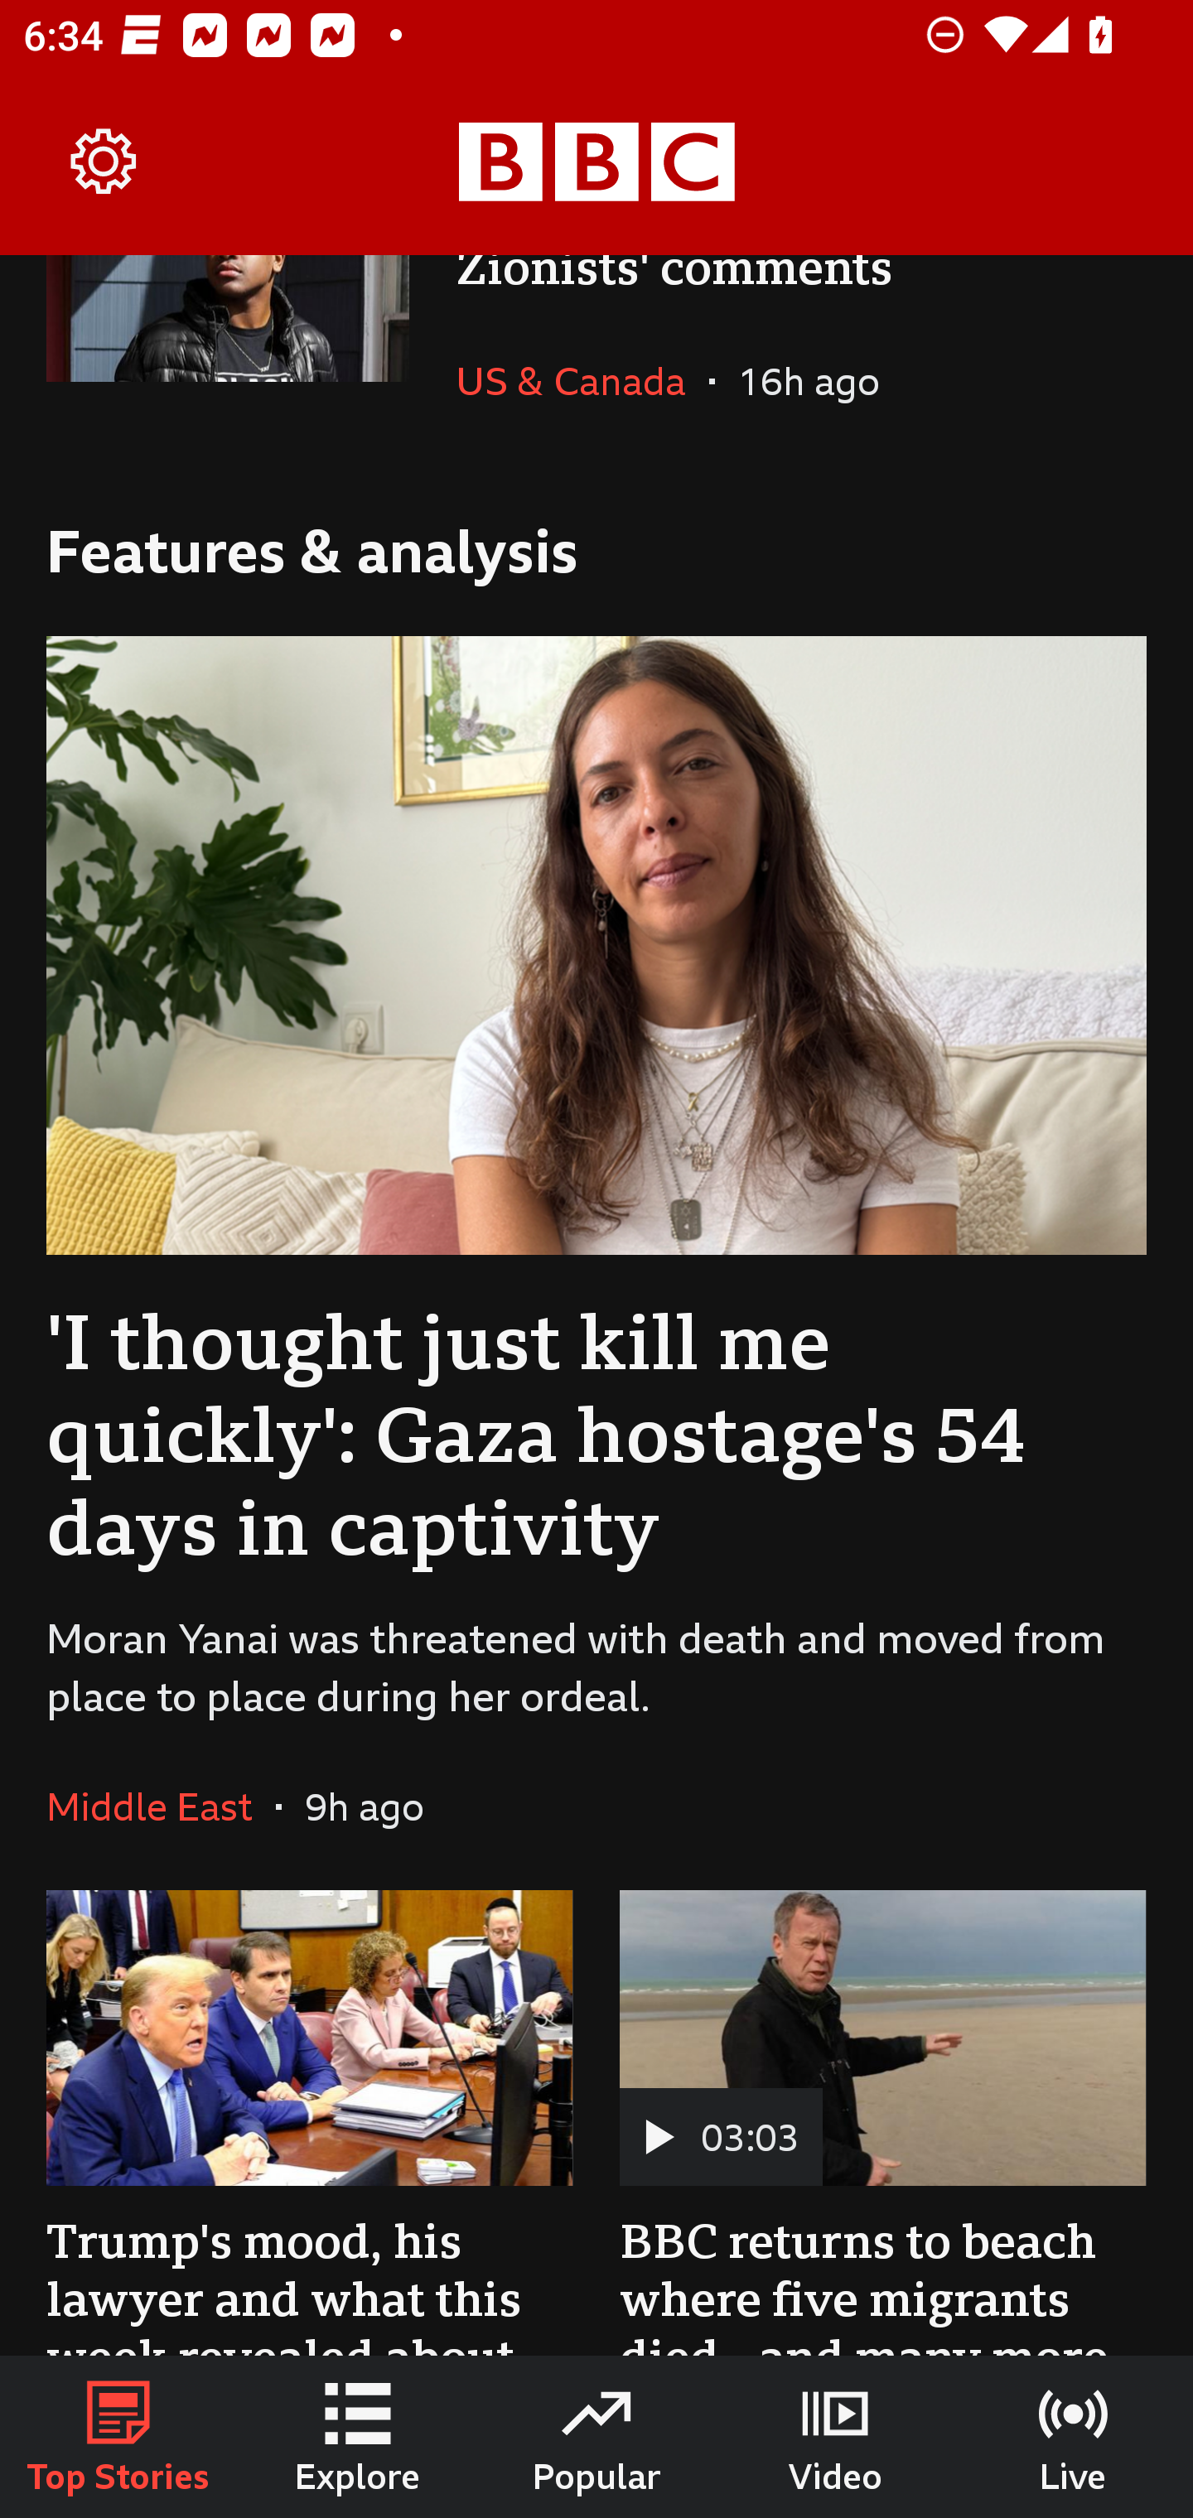  What do you see at coordinates (104, 162) in the screenshot?
I see `Settings` at bounding box center [104, 162].